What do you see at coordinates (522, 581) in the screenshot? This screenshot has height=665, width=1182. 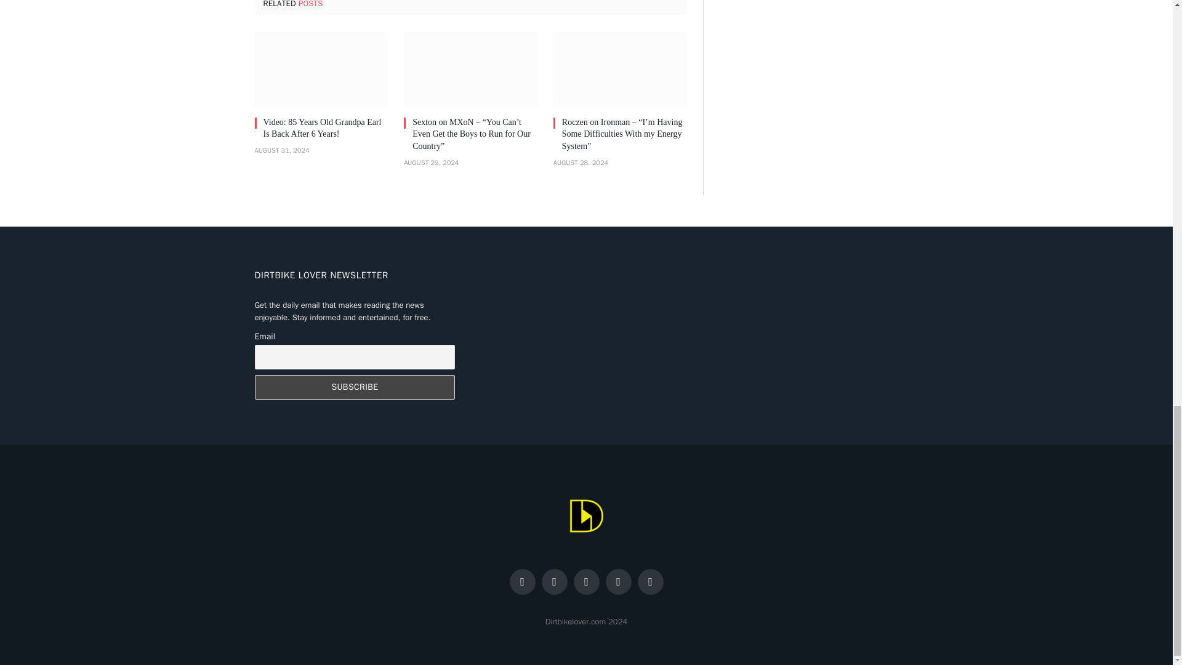 I see `Facebook` at bounding box center [522, 581].